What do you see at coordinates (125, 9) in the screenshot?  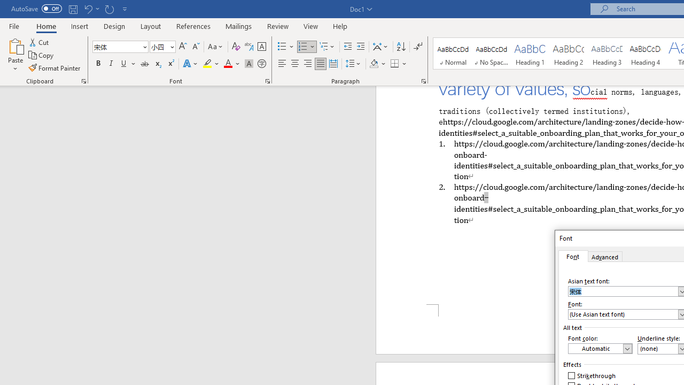 I see `Customize Quick Access Toolbar` at bounding box center [125, 9].